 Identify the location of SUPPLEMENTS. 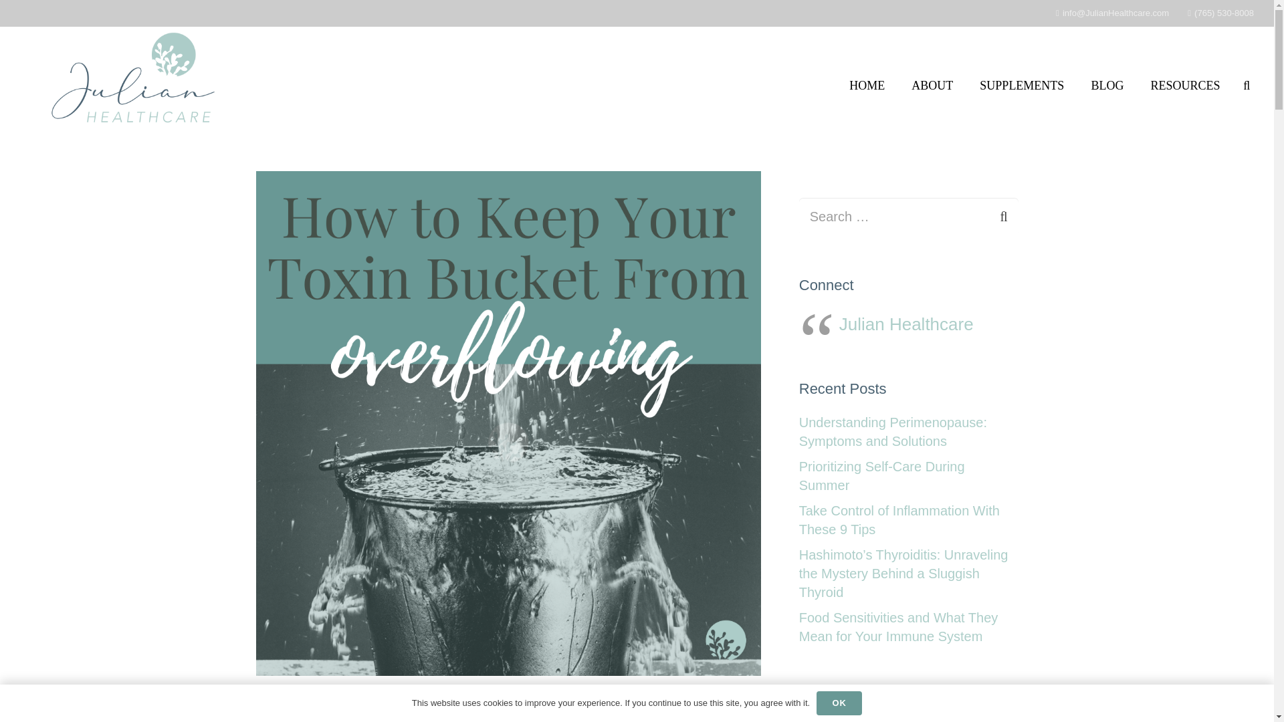
(1022, 86).